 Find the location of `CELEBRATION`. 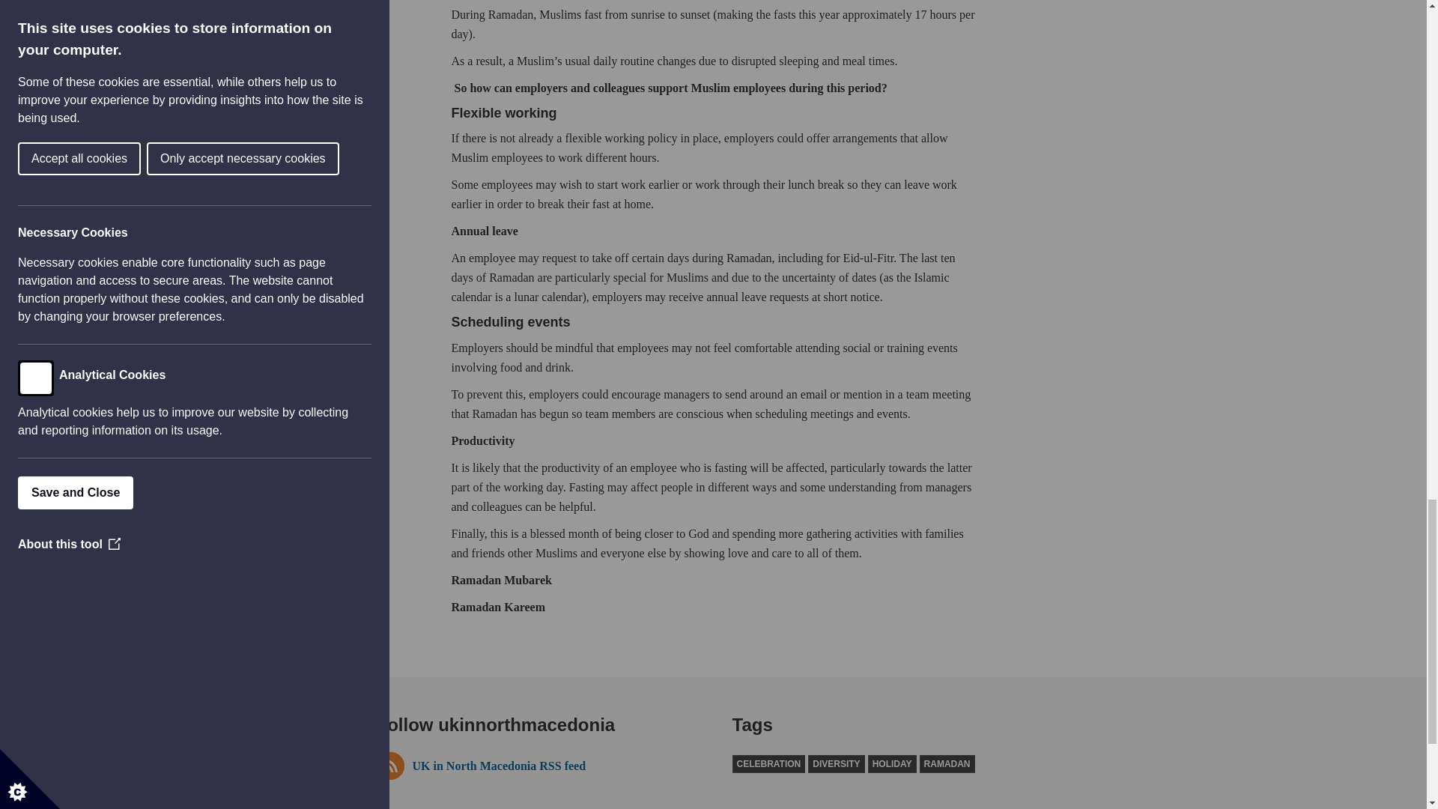

CELEBRATION is located at coordinates (768, 764).